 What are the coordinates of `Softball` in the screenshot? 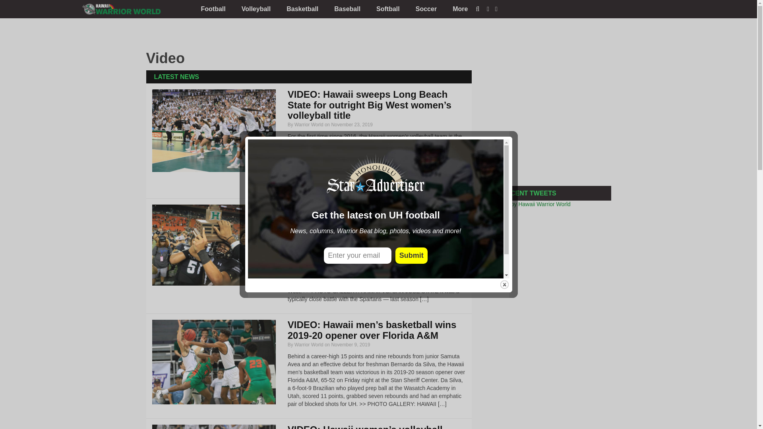 It's located at (388, 9).